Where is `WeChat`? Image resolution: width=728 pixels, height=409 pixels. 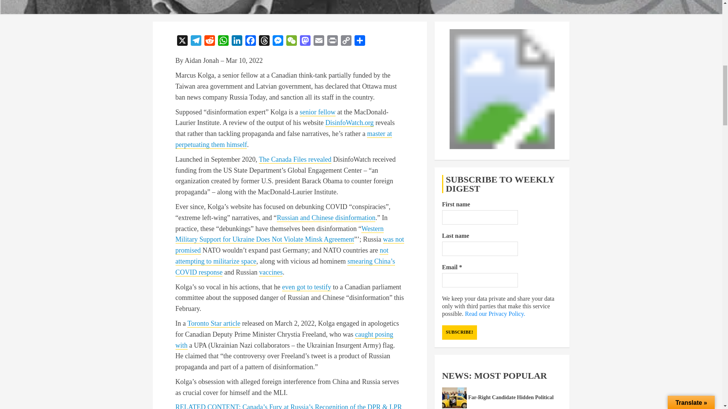
WeChat is located at coordinates (291, 42).